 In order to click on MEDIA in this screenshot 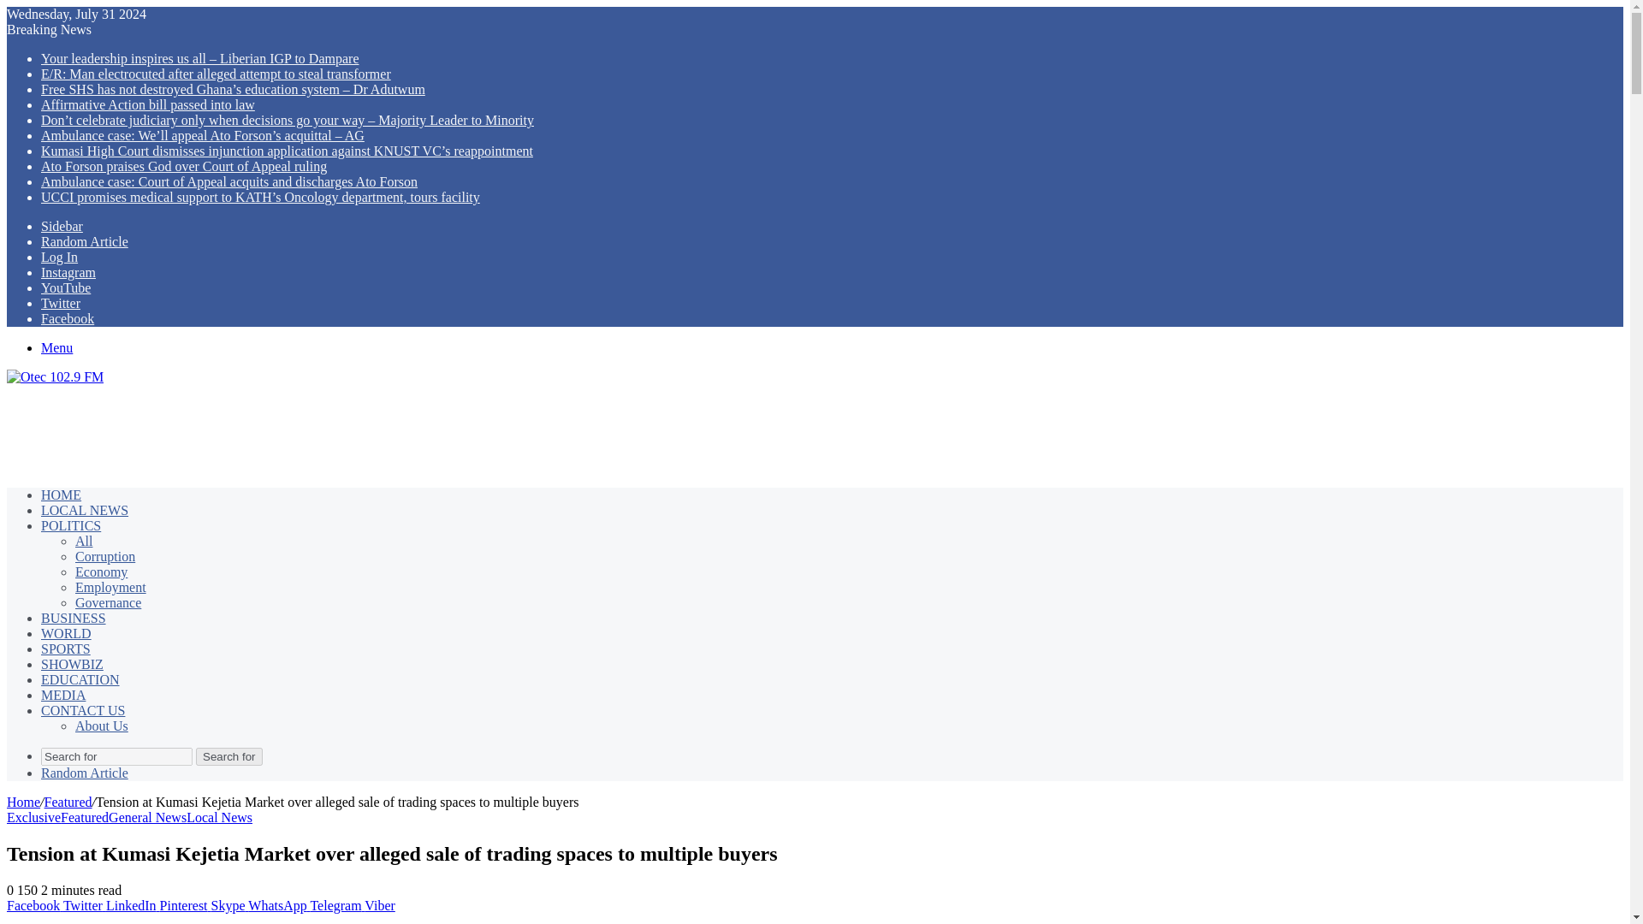, I will do `click(63, 695)`.